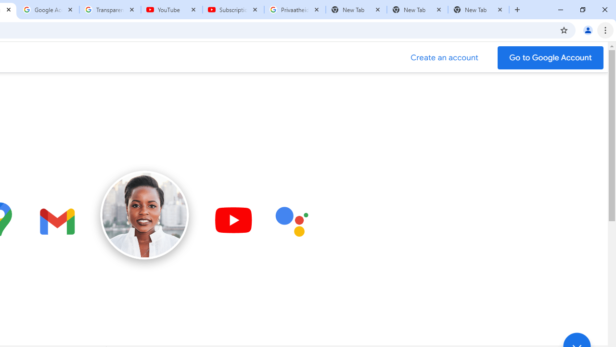  What do you see at coordinates (445, 58) in the screenshot?
I see `Create a Google Account` at bounding box center [445, 58].